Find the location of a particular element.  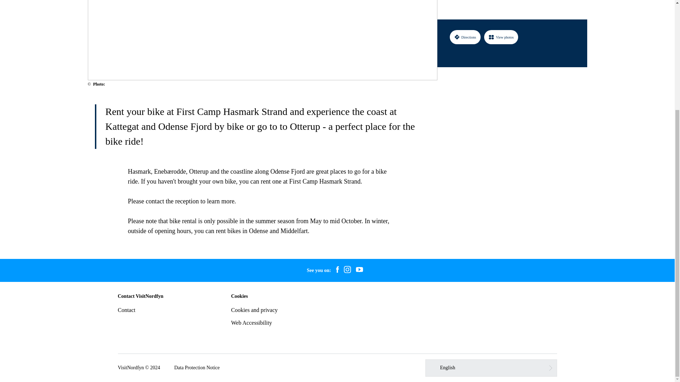

Cookies and privacy is located at coordinates (254, 310).